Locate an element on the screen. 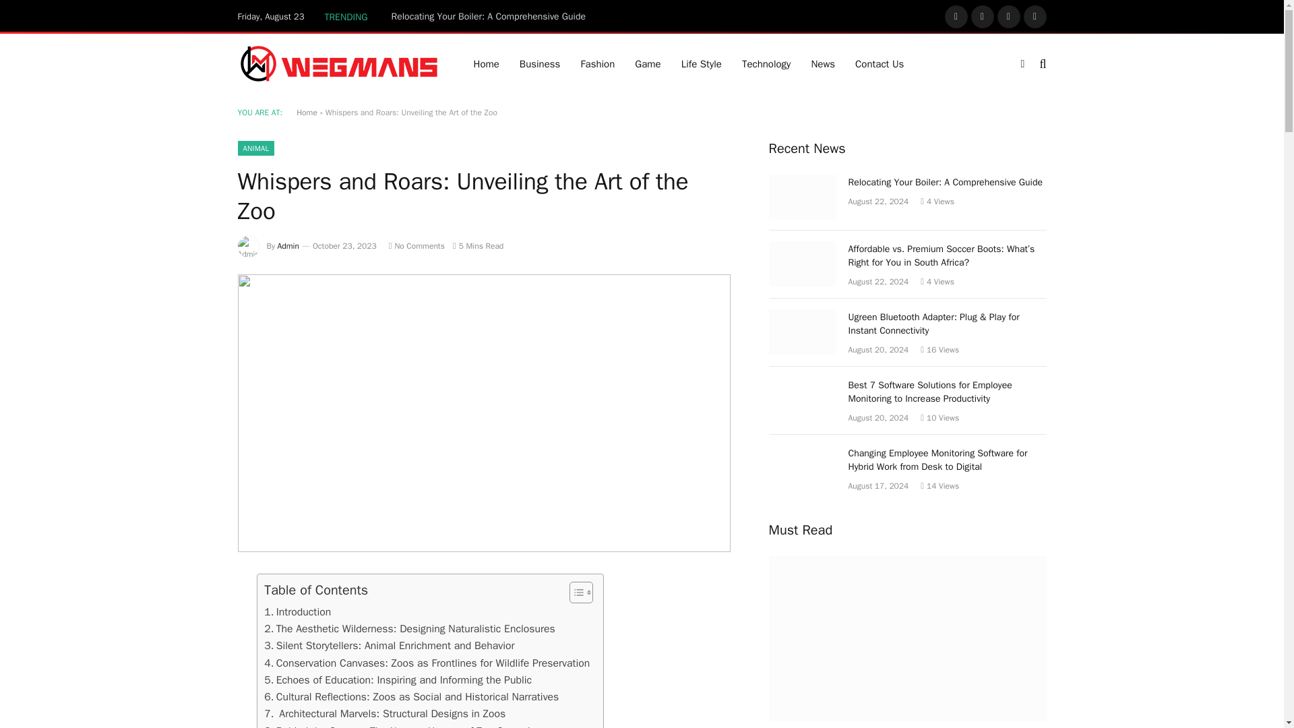 The image size is (1294, 728). Posts by Admin is located at coordinates (288, 245).